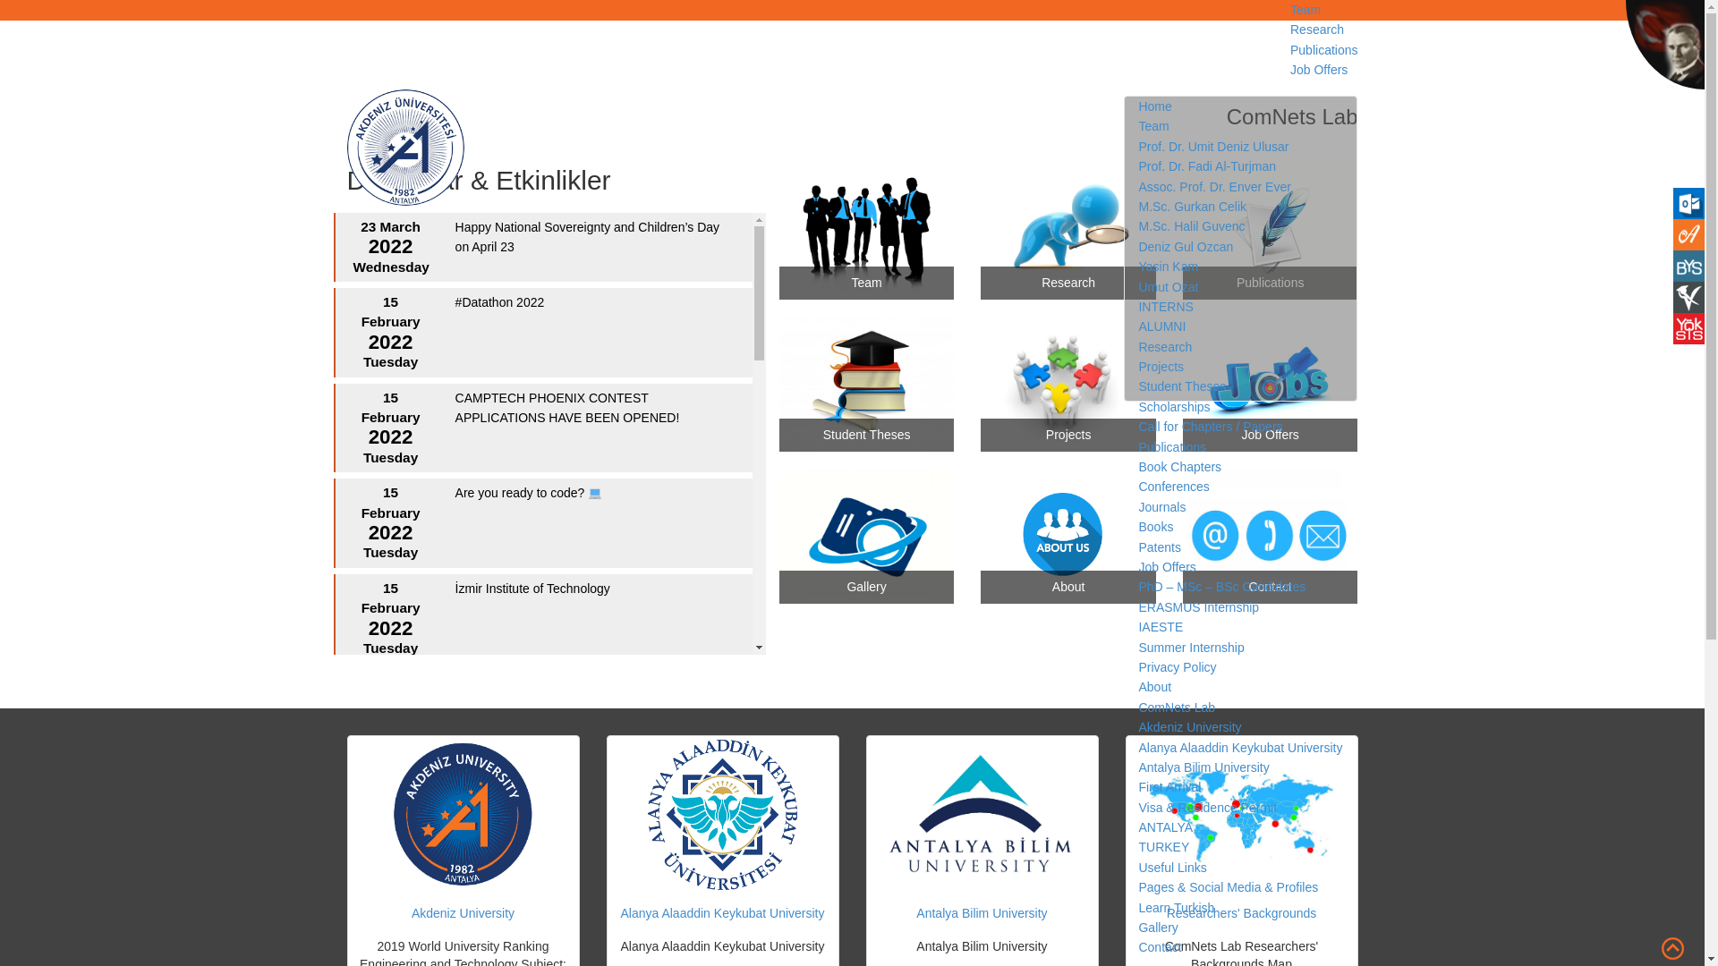 The height and width of the screenshot is (966, 1718). I want to click on IAESTE, so click(1160, 626).